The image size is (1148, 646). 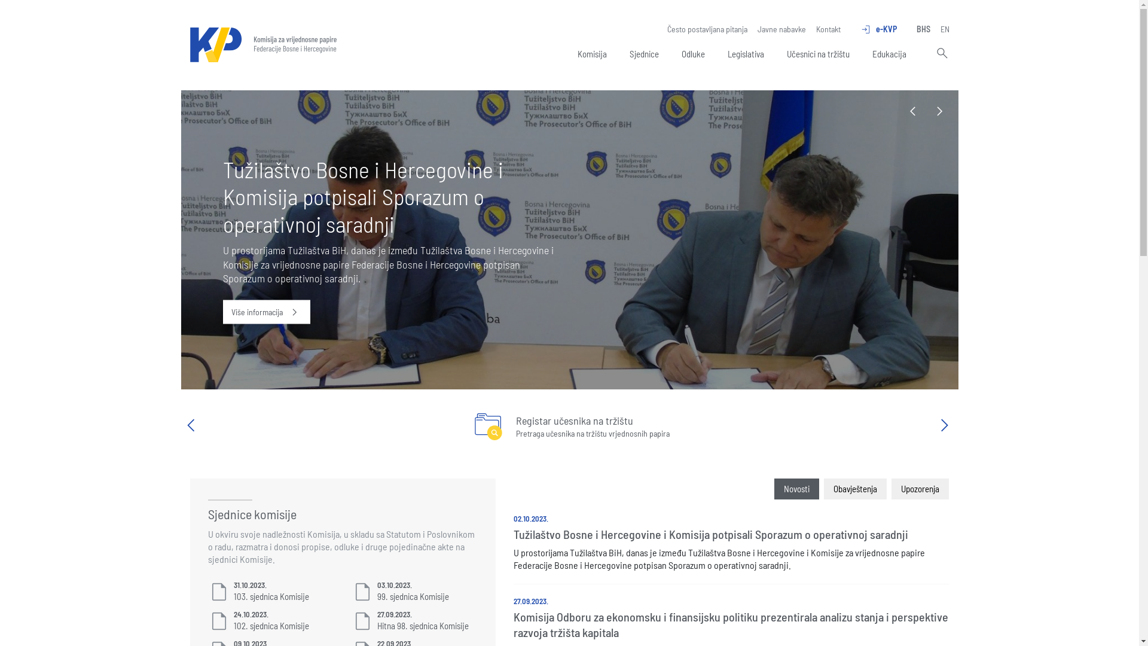 What do you see at coordinates (692, 56) in the screenshot?
I see `Odluke` at bounding box center [692, 56].